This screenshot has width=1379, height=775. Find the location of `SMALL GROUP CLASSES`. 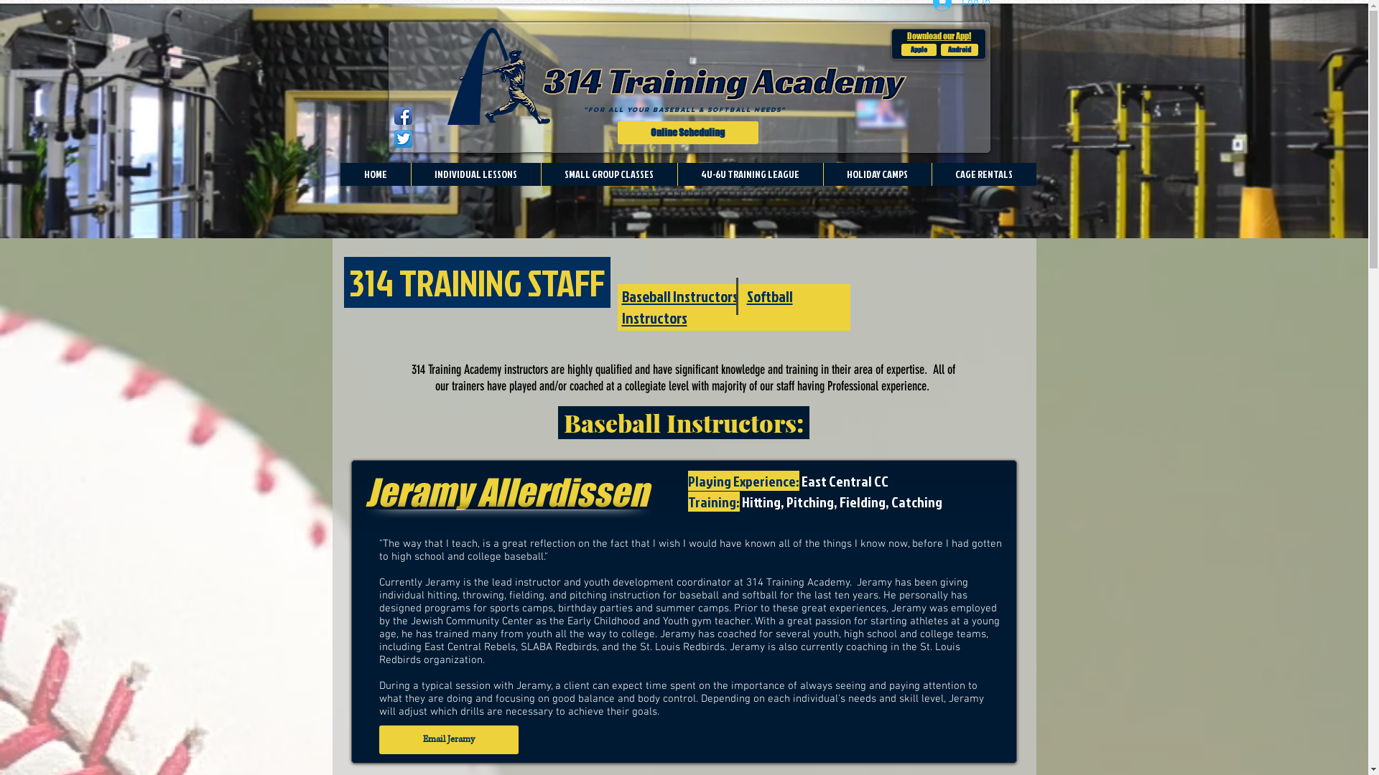

SMALL GROUP CLASSES is located at coordinates (608, 174).